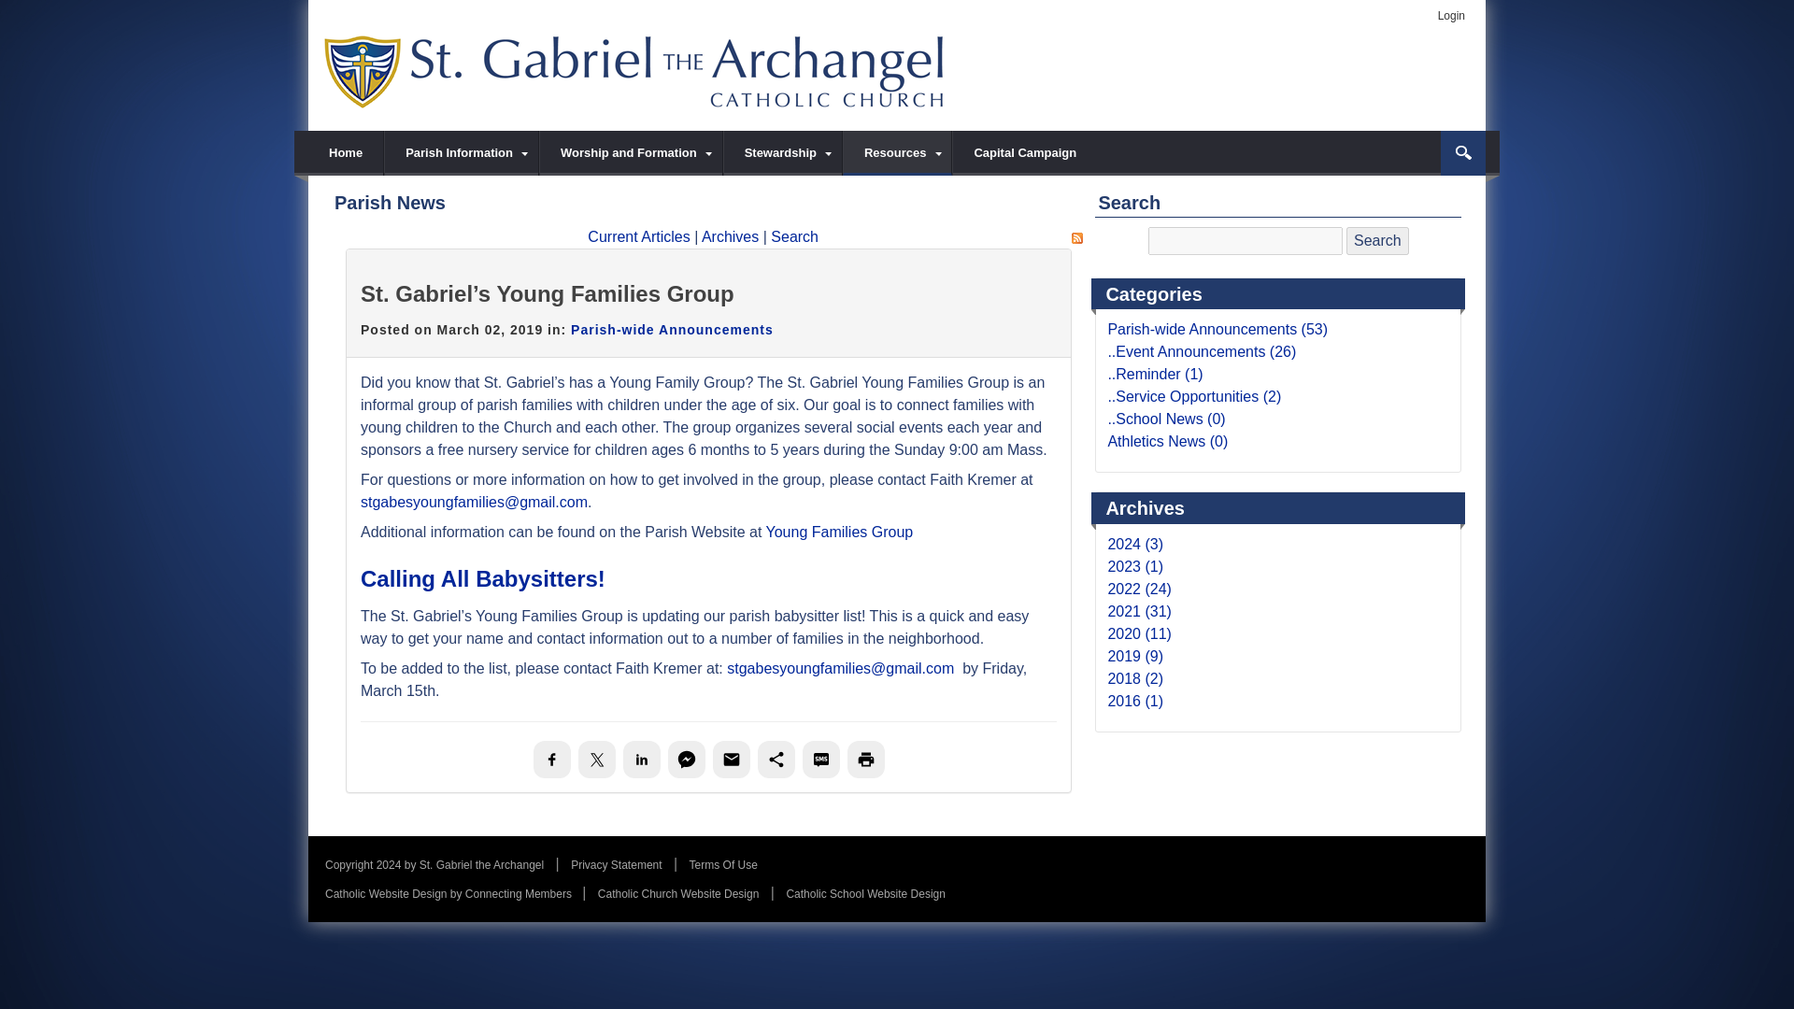 Image resolution: width=1794 pixels, height=1009 pixels. Describe the element at coordinates (1462, 153) in the screenshot. I see `Search` at that location.